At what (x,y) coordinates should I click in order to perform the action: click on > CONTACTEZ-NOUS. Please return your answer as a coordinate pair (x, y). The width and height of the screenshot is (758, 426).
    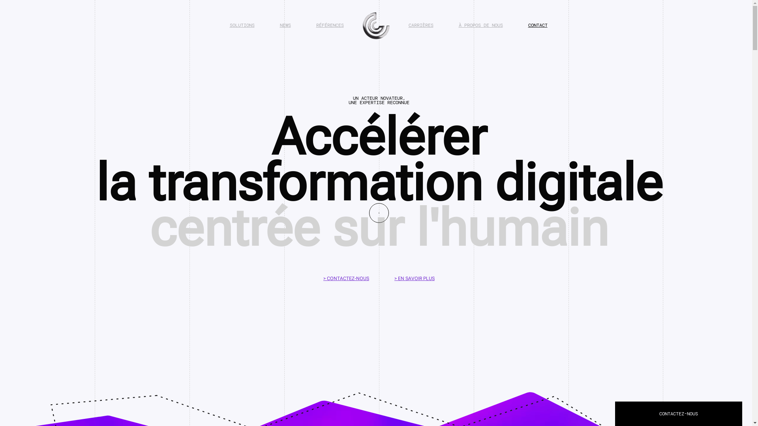
    Looking at the image, I should click on (346, 278).